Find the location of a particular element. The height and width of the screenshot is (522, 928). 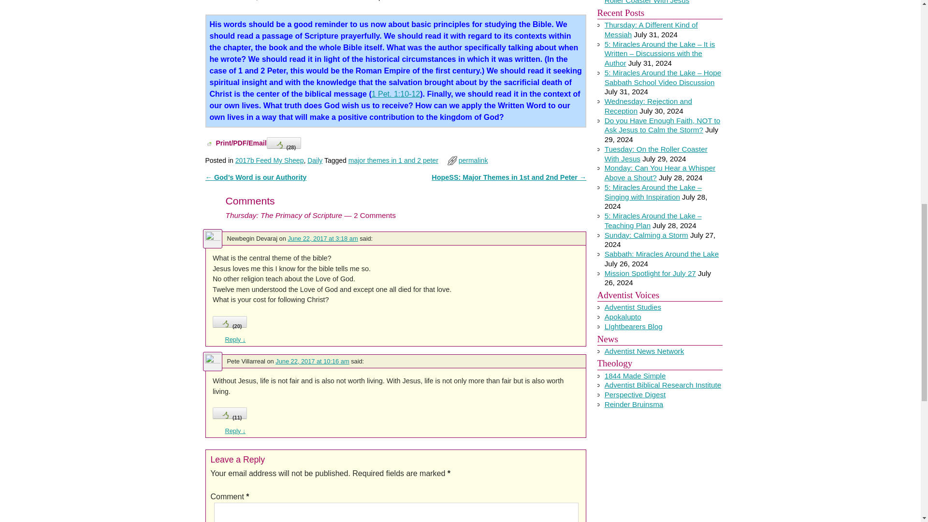

by Arthur Patrick of Avondale is located at coordinates (633, 307).